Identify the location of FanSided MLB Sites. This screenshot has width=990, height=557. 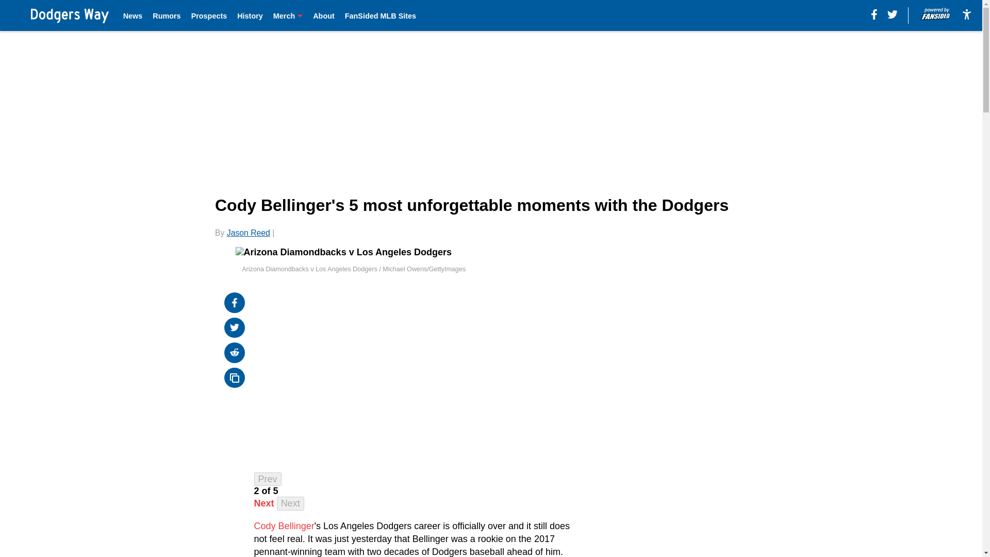
(380, 15).